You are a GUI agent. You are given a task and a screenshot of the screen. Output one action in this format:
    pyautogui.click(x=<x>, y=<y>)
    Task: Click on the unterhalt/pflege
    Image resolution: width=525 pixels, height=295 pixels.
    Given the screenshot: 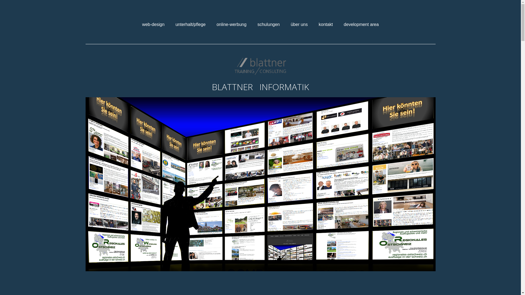 What is the action you would take?
    pyautogui.click(x=191, y=25)
    